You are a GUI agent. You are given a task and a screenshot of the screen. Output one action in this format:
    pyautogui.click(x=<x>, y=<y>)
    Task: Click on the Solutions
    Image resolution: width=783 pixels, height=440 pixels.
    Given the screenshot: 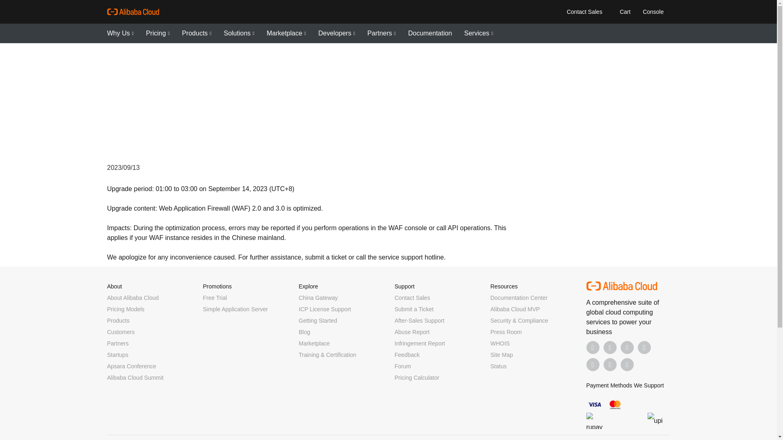 What is the action you would take?
    pyautogui.click(x=239, y=33)
    